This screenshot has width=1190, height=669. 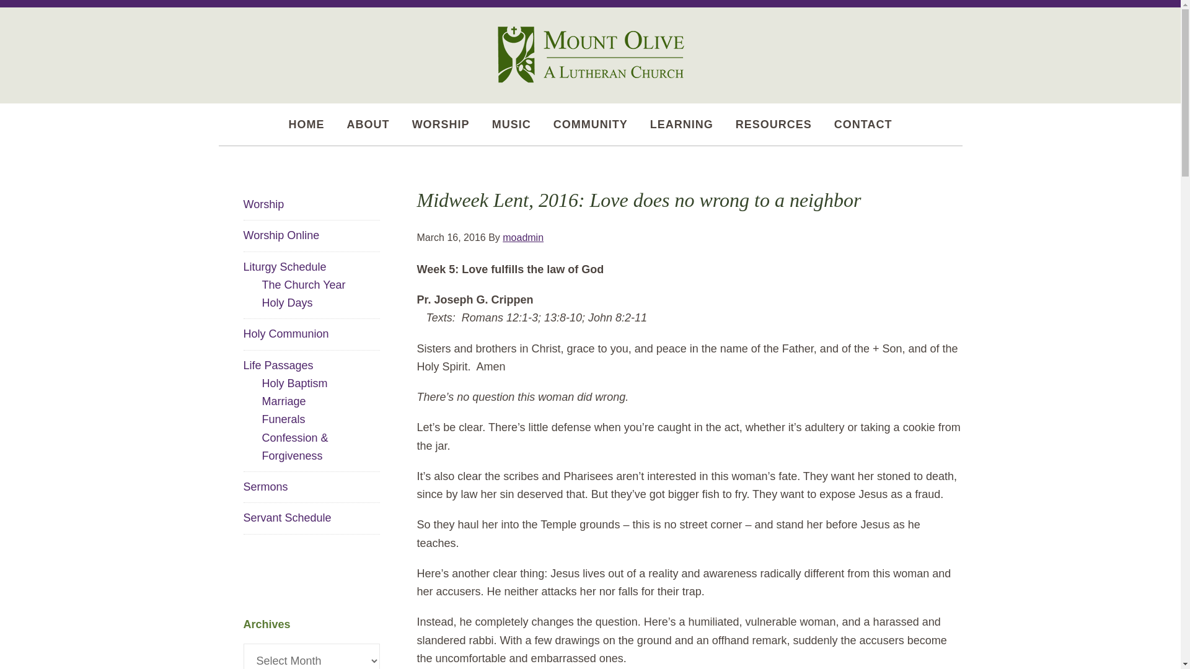 What do you see at coordinates (368, 124) in the screenshot?
I see `ABOUT` at bounding box center [368, 124].